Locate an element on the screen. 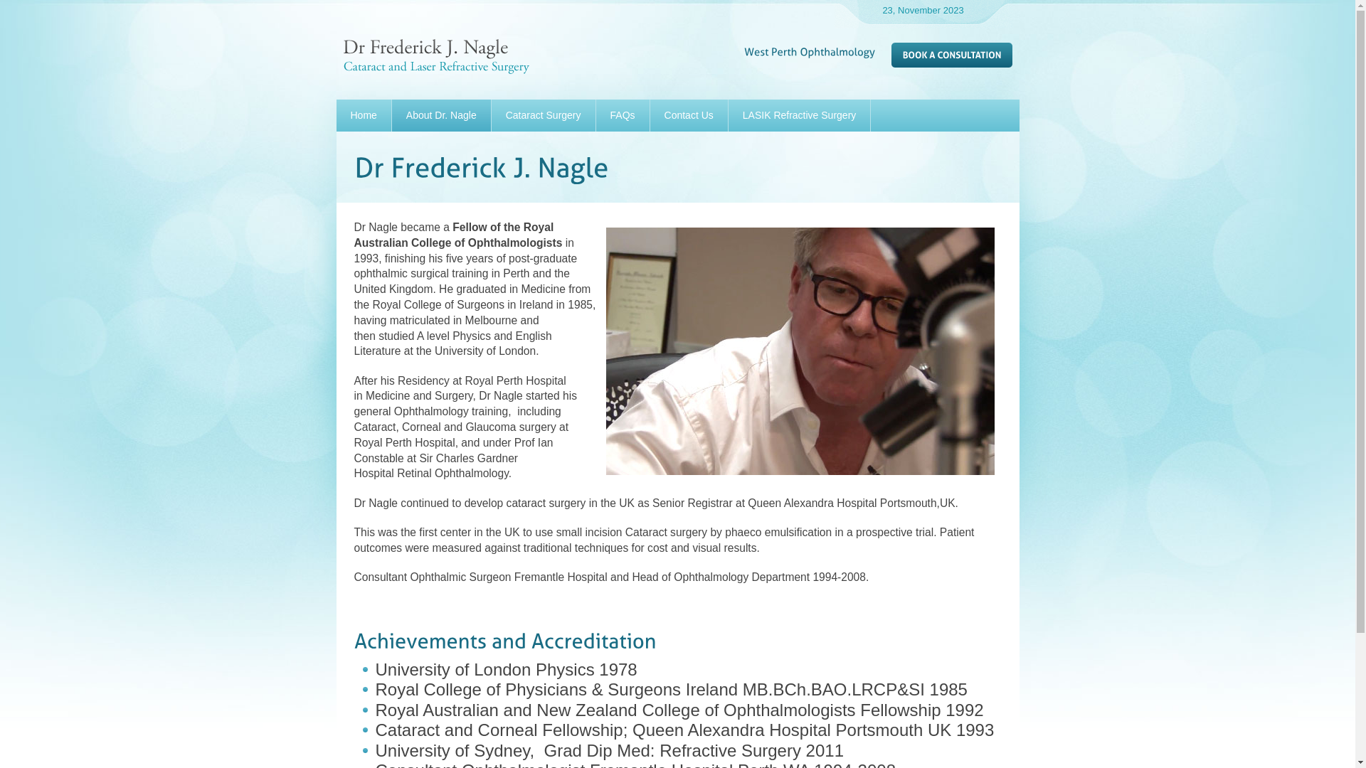 The height and width of the screenshot is (768, 1366). About Dr. Nagle is located at coordinates (441, 115).